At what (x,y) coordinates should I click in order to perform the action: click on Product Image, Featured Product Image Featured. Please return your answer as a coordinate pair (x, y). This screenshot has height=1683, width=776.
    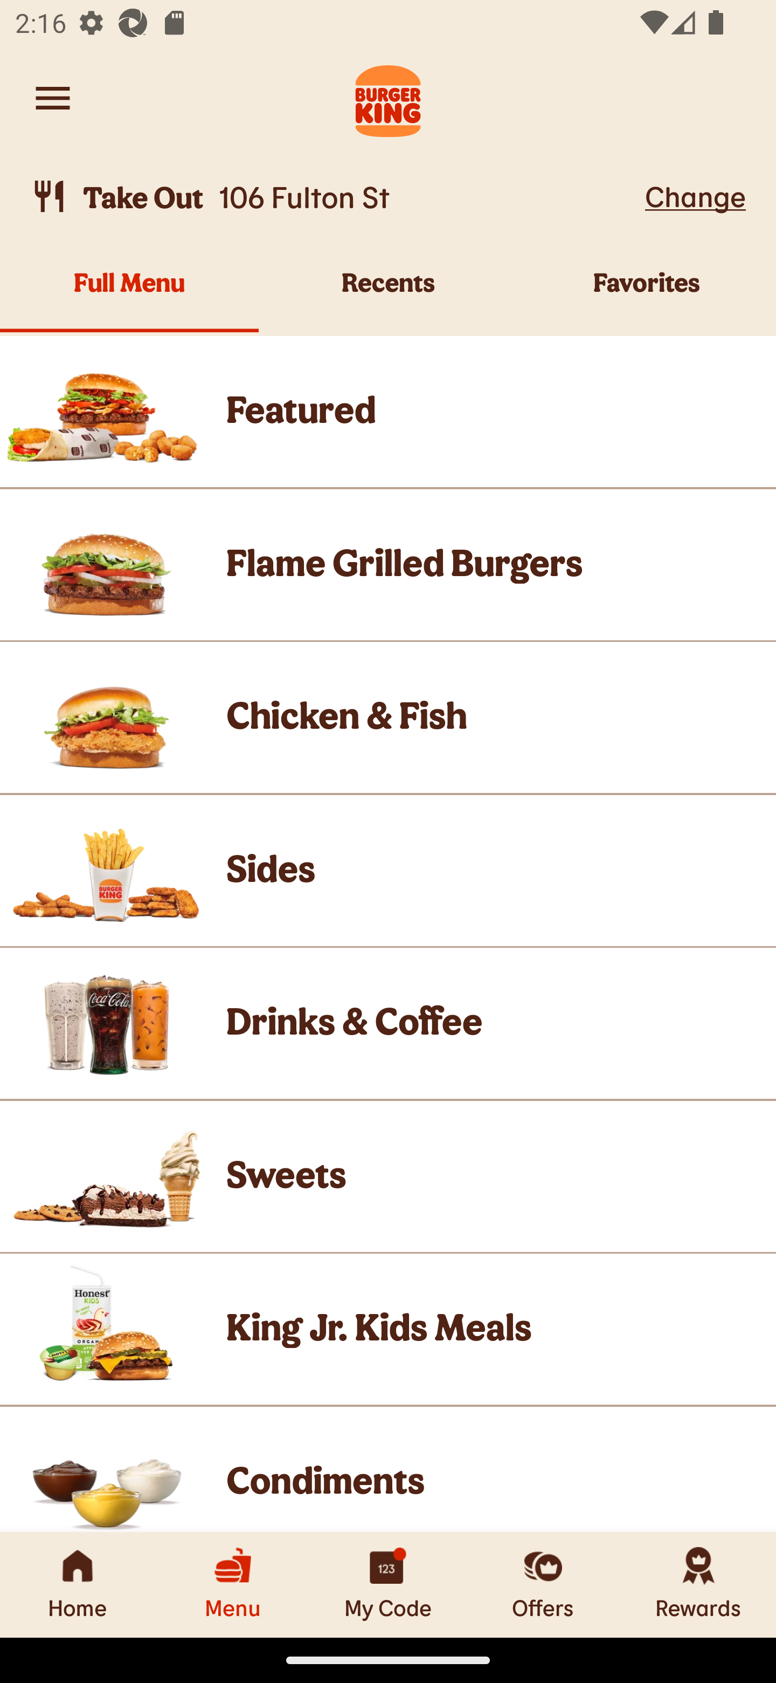
    Looking at the image, I should click on (388, 411).